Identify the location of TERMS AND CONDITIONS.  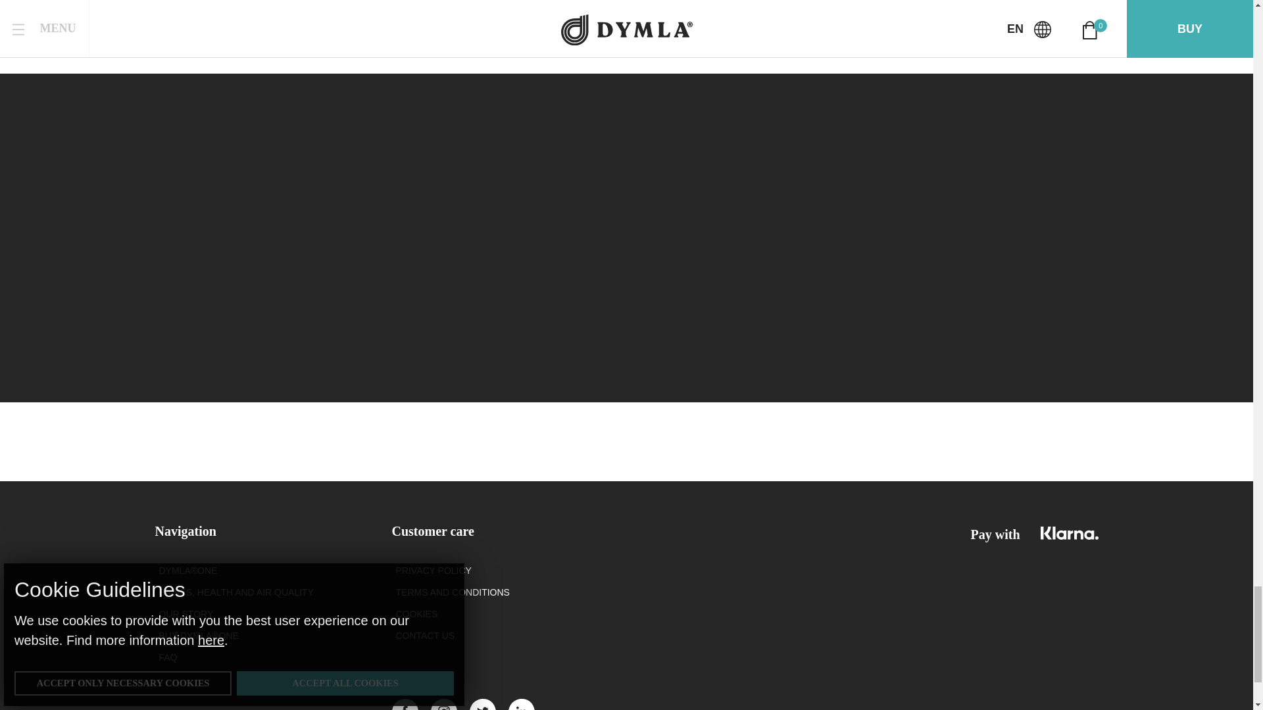
(453, 592).